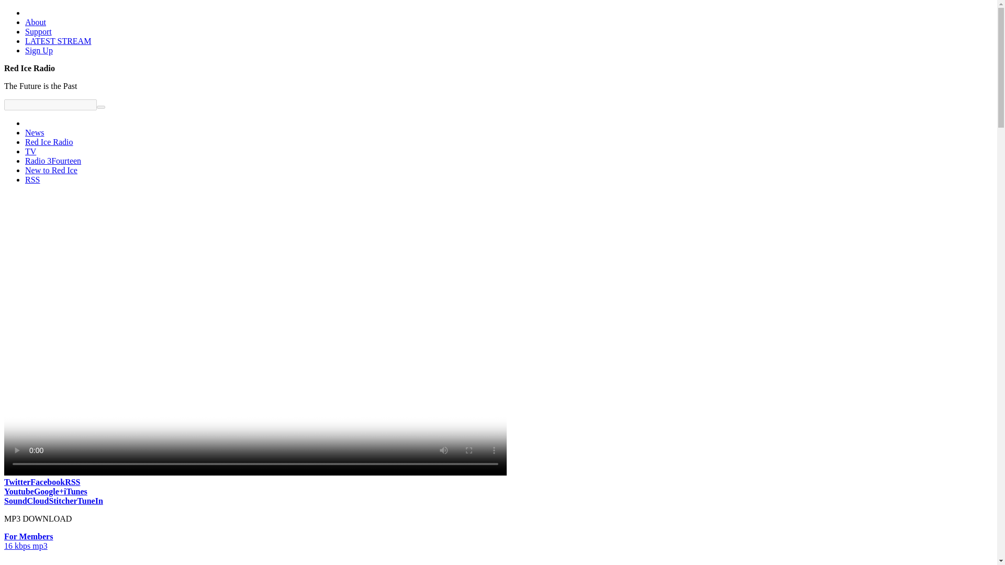  Describe the element at coordinates (32, 179) in the screenshot. I see `RSS` at that location.